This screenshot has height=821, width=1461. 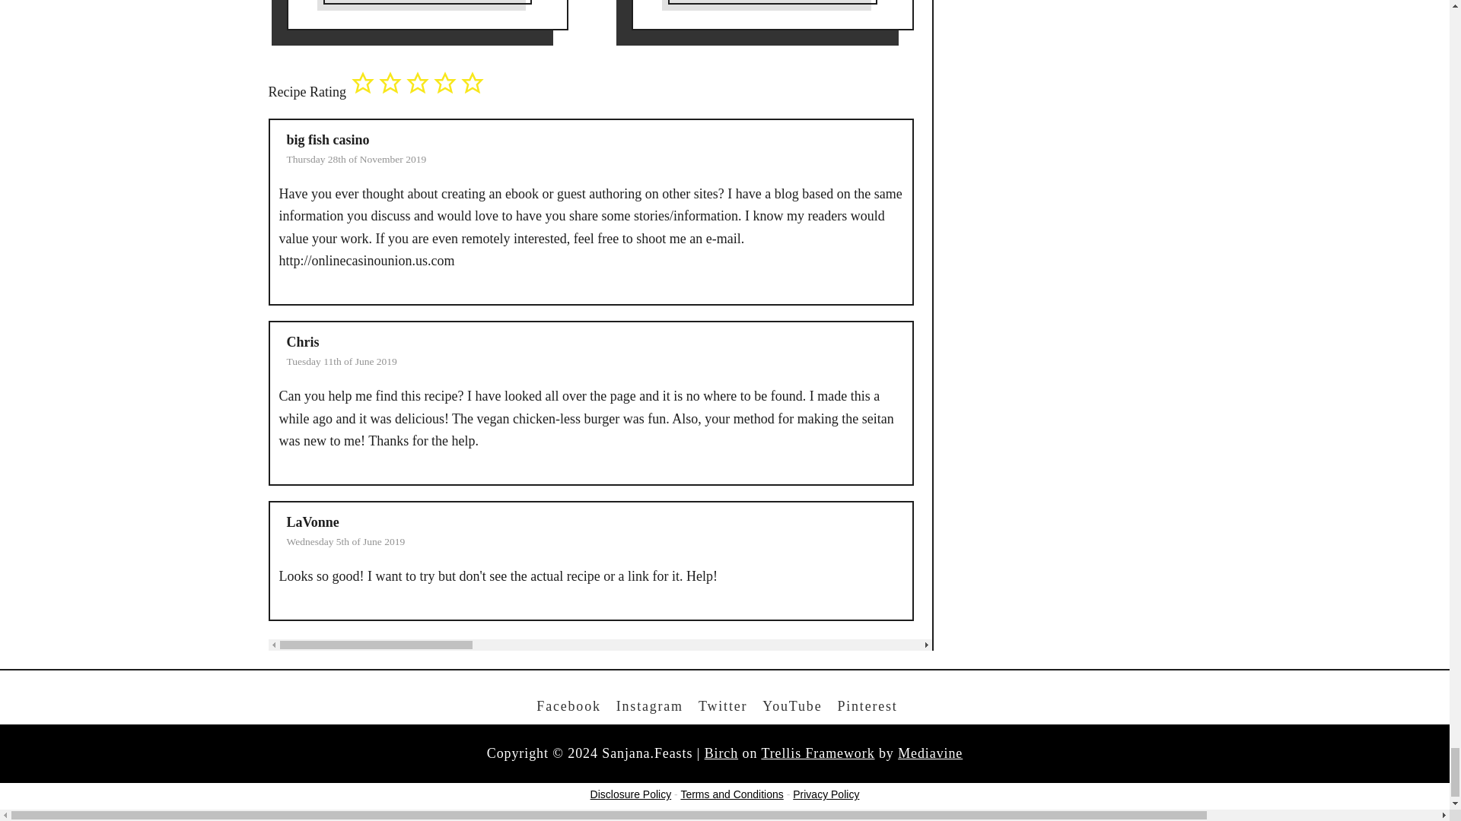 I want to click on Instagram, so click(x=650, y=706).